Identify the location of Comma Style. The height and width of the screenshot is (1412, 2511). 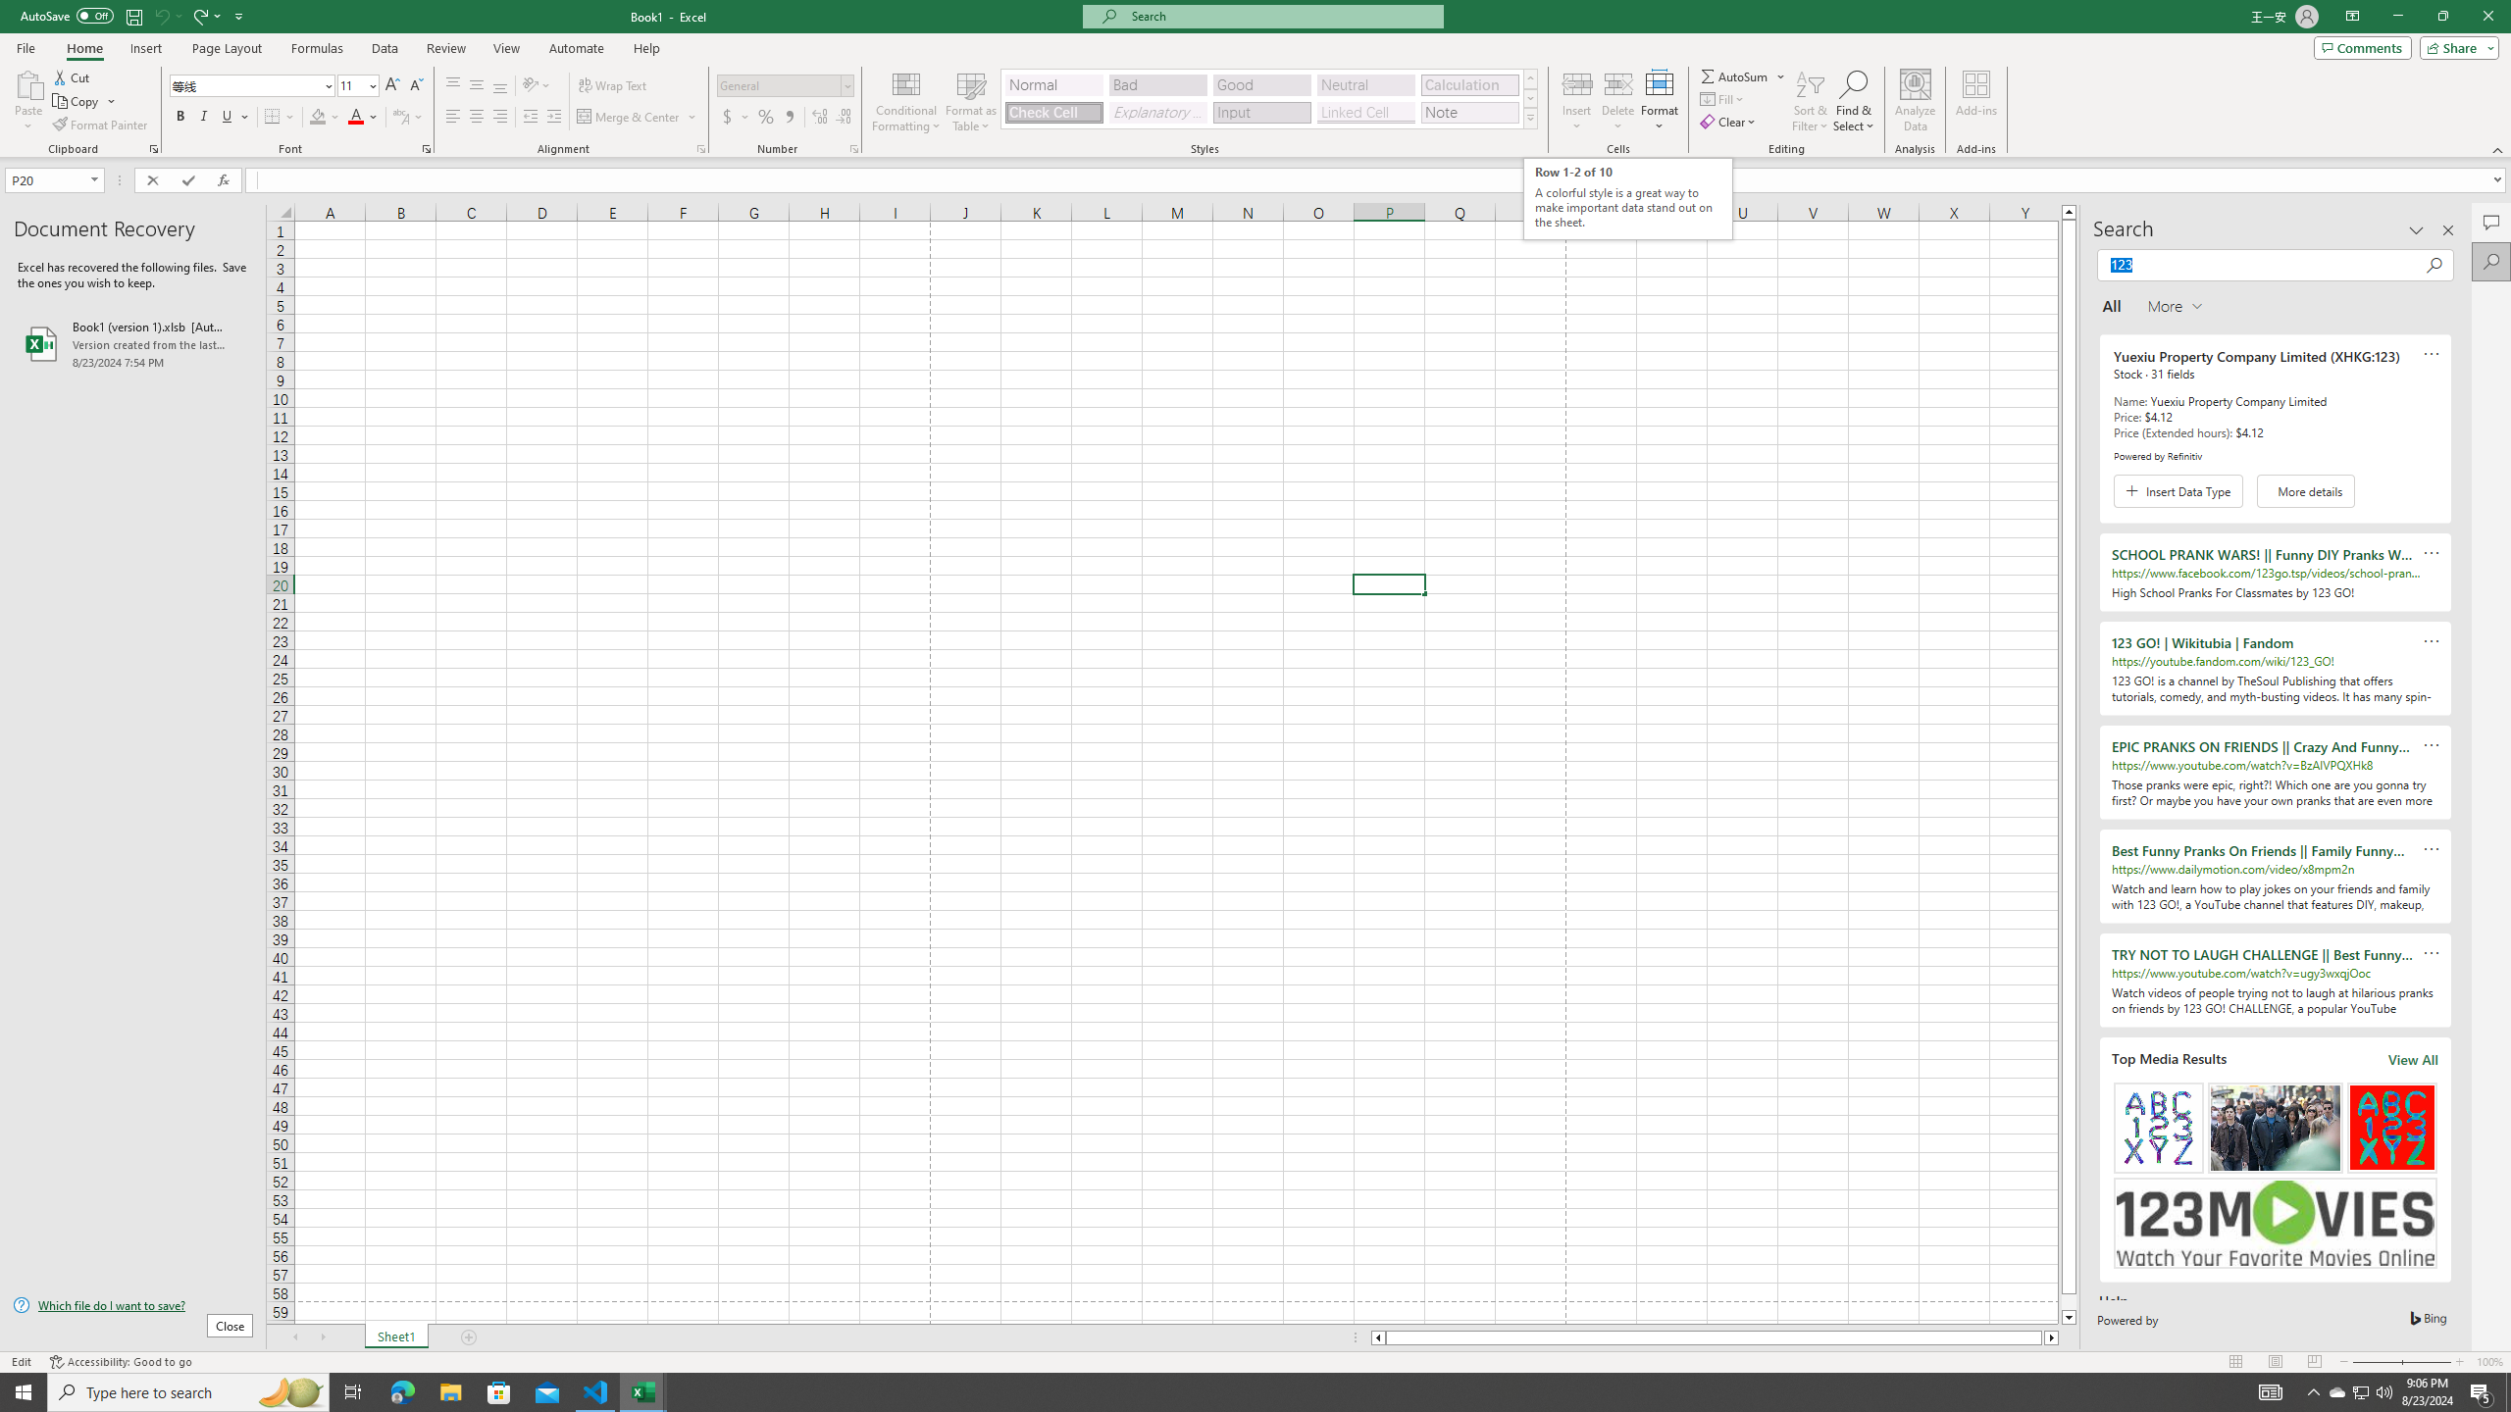
(789, 118).